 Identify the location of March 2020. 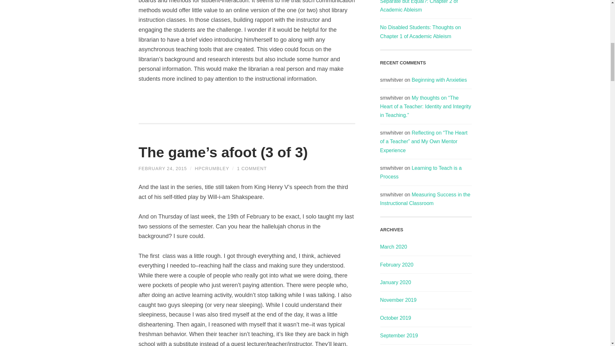
(393, 247).